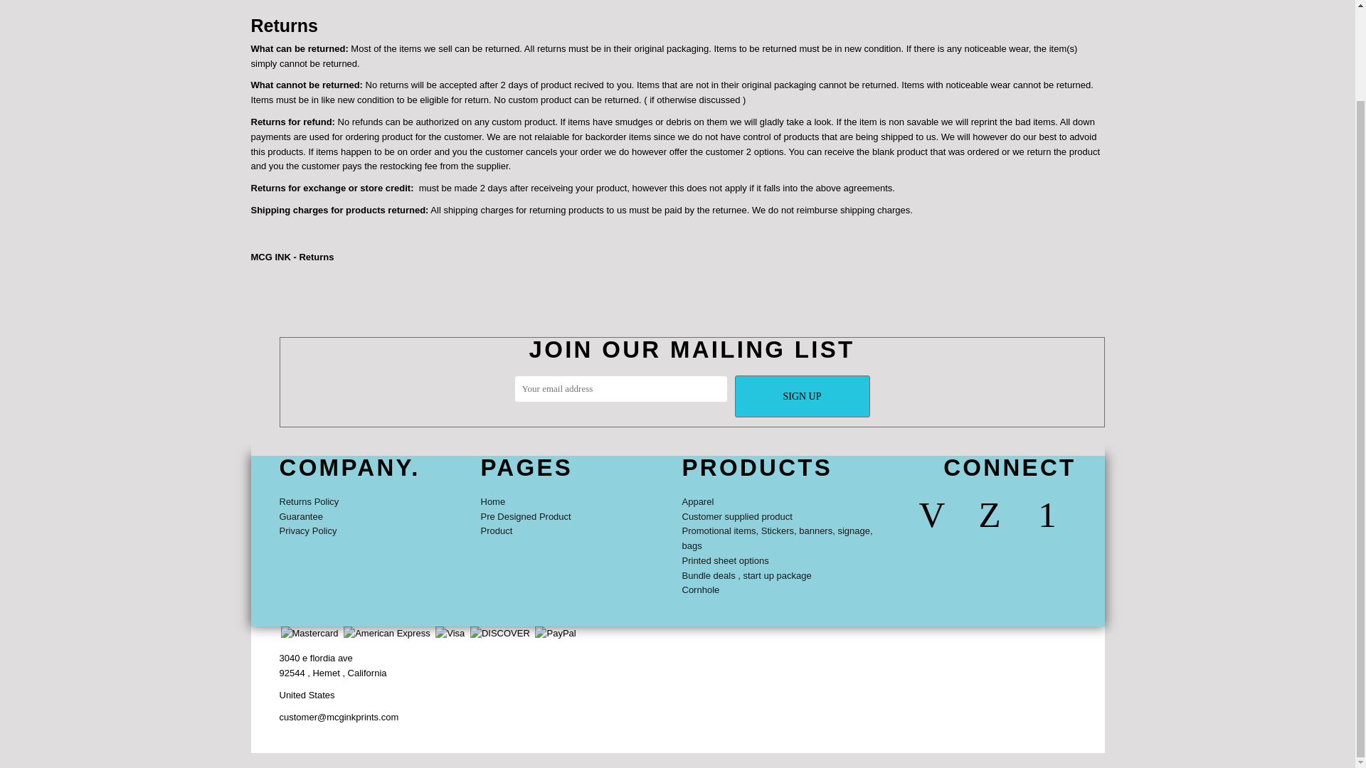 Image resolution: width=1366 pixels, height=768 pixels. What do you see at coordinates (777, 538) in the screenshot?
I see `Promotional items, Stickers, banners, signage, bags` at bounding box center [777, 538].